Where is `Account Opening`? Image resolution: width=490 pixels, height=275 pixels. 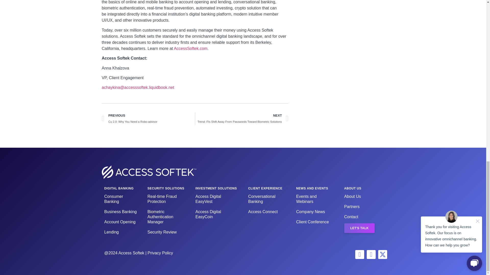 Account Opening is located at coordinates (120, 222).